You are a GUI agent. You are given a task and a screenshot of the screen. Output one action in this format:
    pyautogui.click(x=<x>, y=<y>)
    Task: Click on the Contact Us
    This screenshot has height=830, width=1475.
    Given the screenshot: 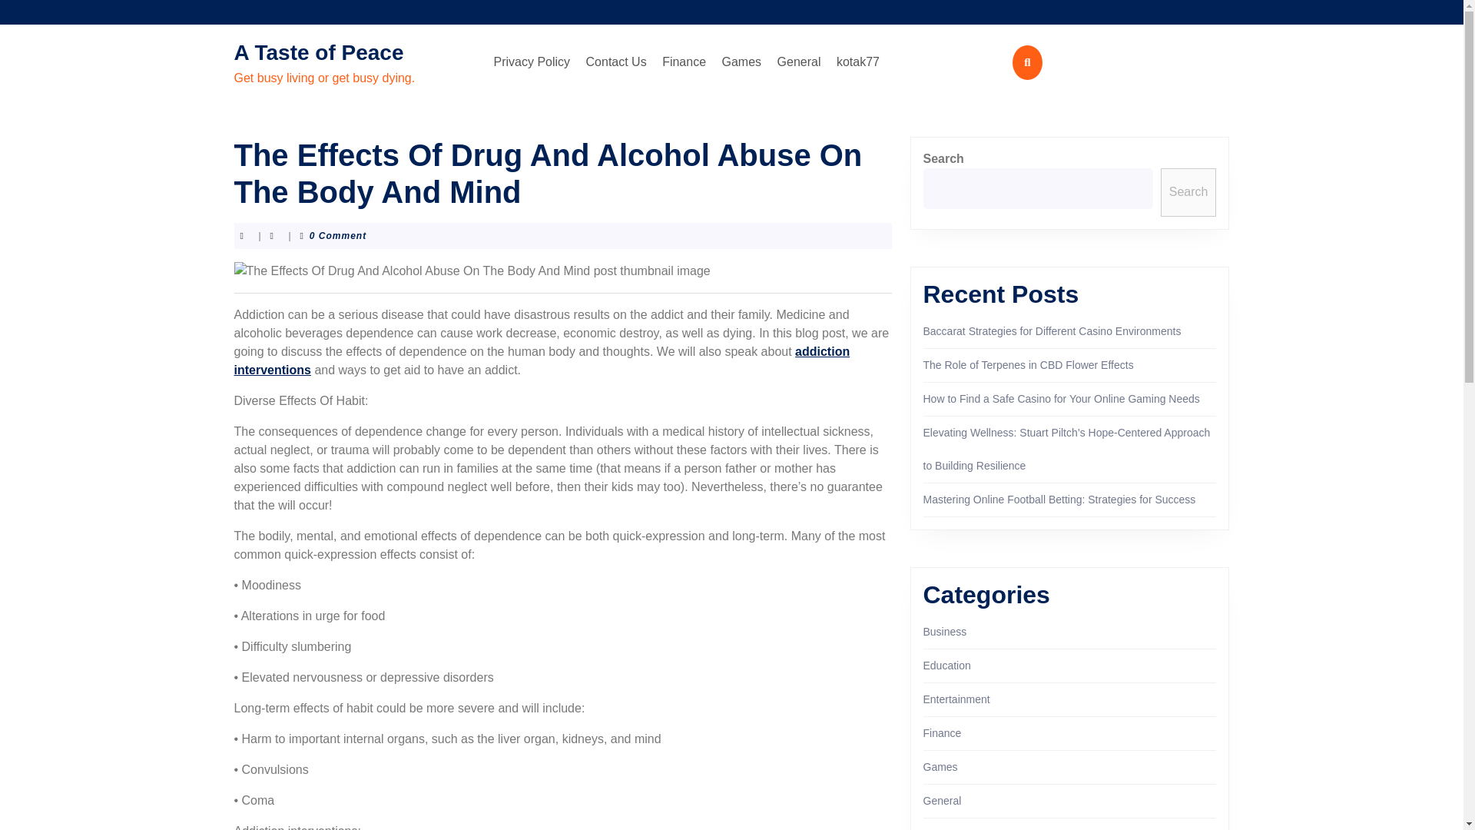 What is the action you would take?
    pyautogui.click(x=616, y=61)
    